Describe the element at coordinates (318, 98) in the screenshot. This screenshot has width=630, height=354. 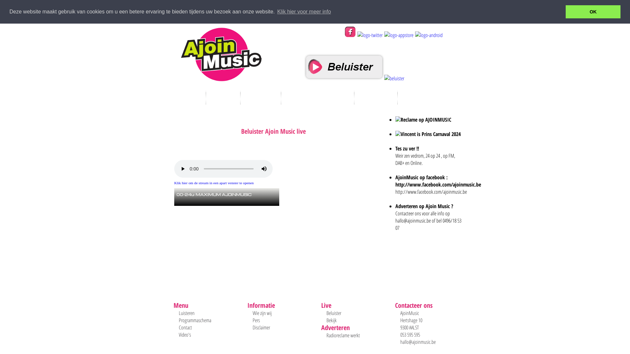
I see `Dauverende 13` at that location.